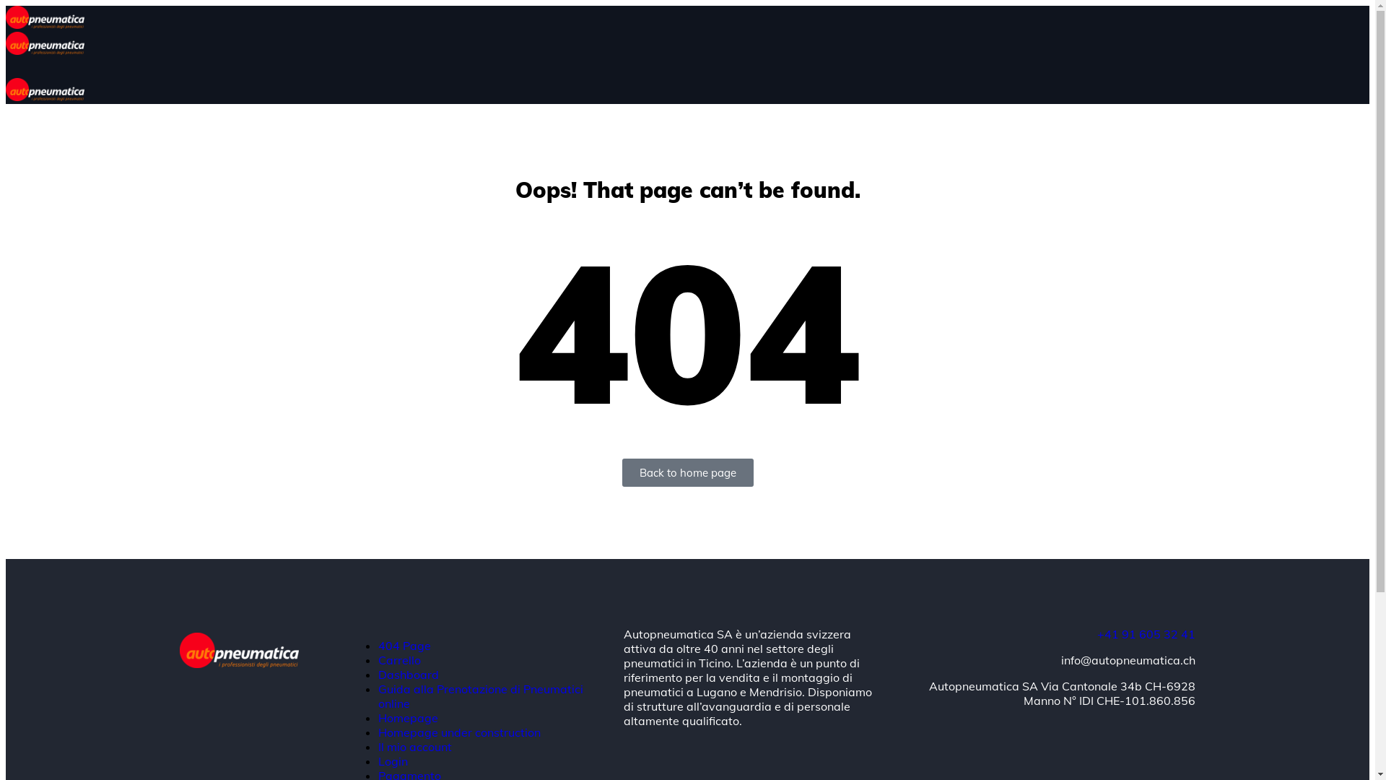  Describe the element at coordinates (393, 761) in the screenshot. I see `Login` at that location.